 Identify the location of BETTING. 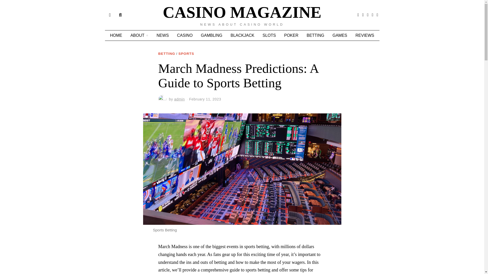
(167, 54).